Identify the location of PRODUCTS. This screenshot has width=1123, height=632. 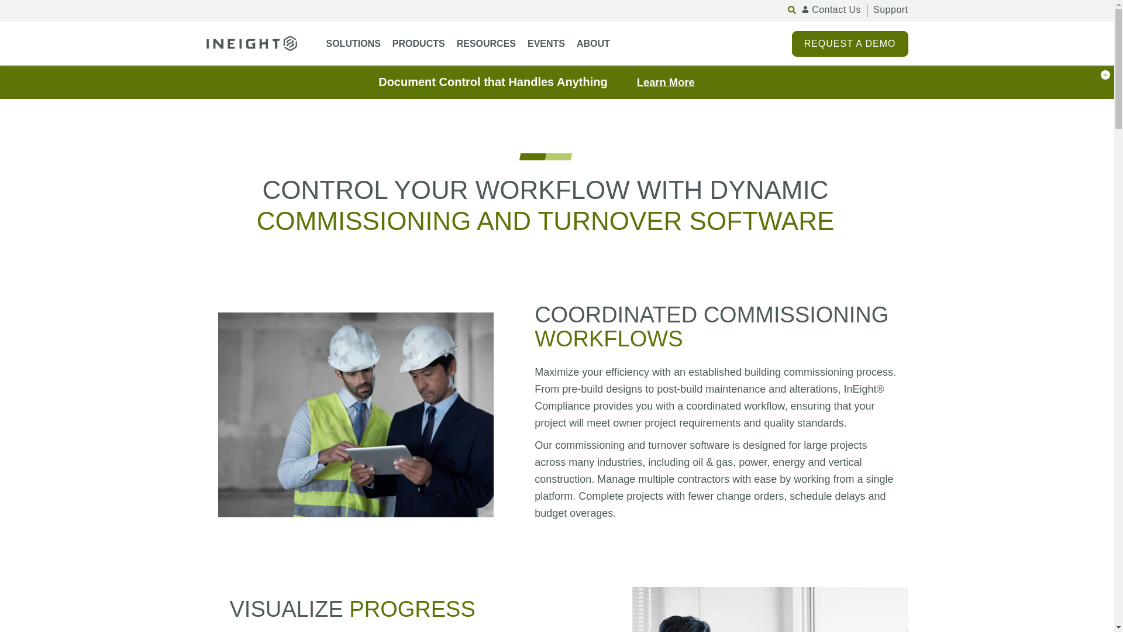
(418, 43).